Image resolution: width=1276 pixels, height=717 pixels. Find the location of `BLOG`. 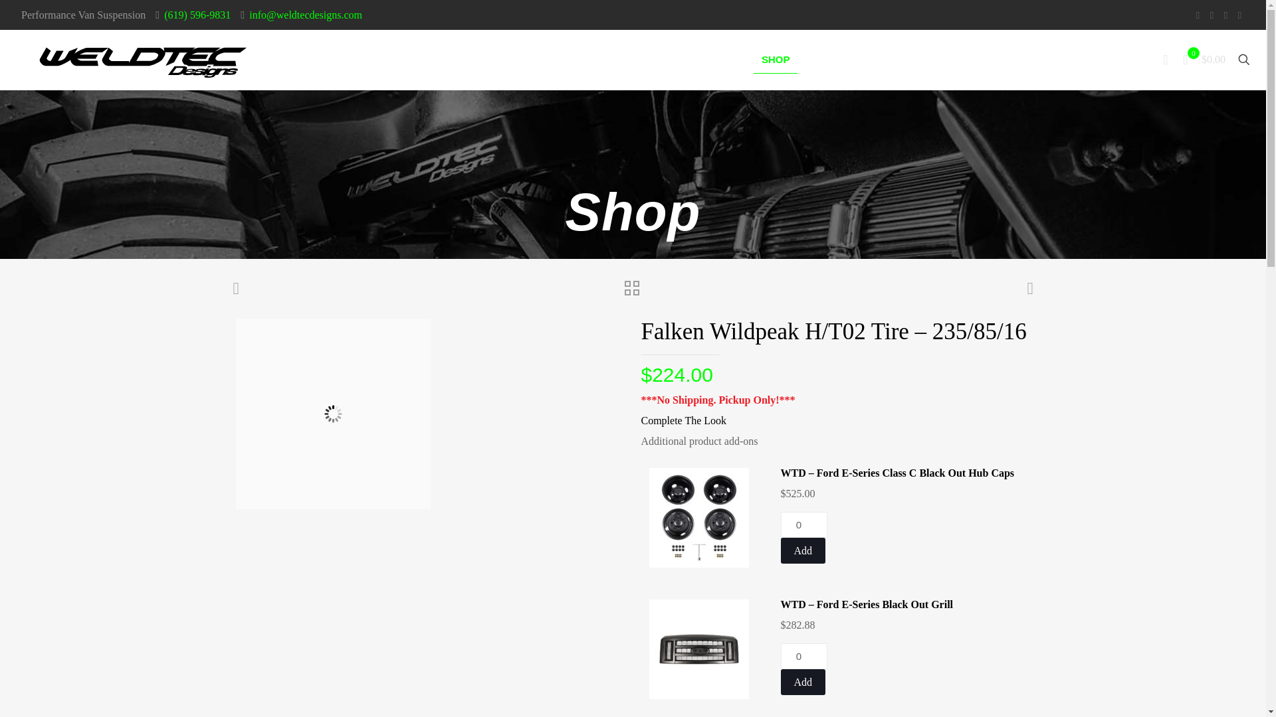

BLOG is located at coordinates (1039, 60).